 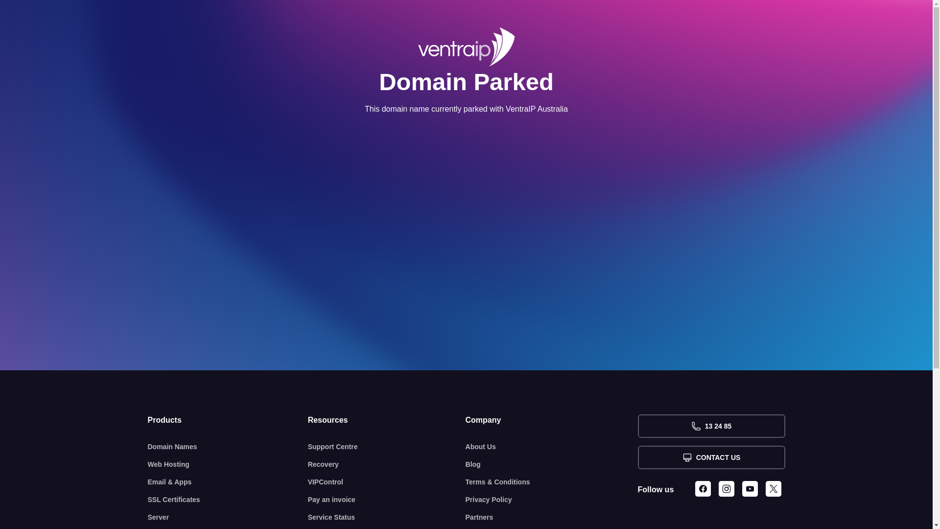 What do you see at coordinates (228, 447) in the screenshot?
I see `Domain Names` at bounding box center [228, 447].